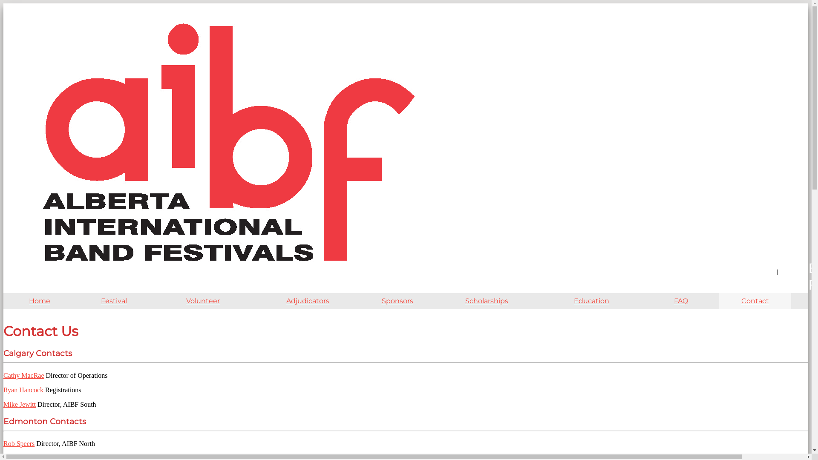 The image size is (818, 460). Describe the element at coordinates (203, 301) in the screenshot. I see `Volunteer` at that location.